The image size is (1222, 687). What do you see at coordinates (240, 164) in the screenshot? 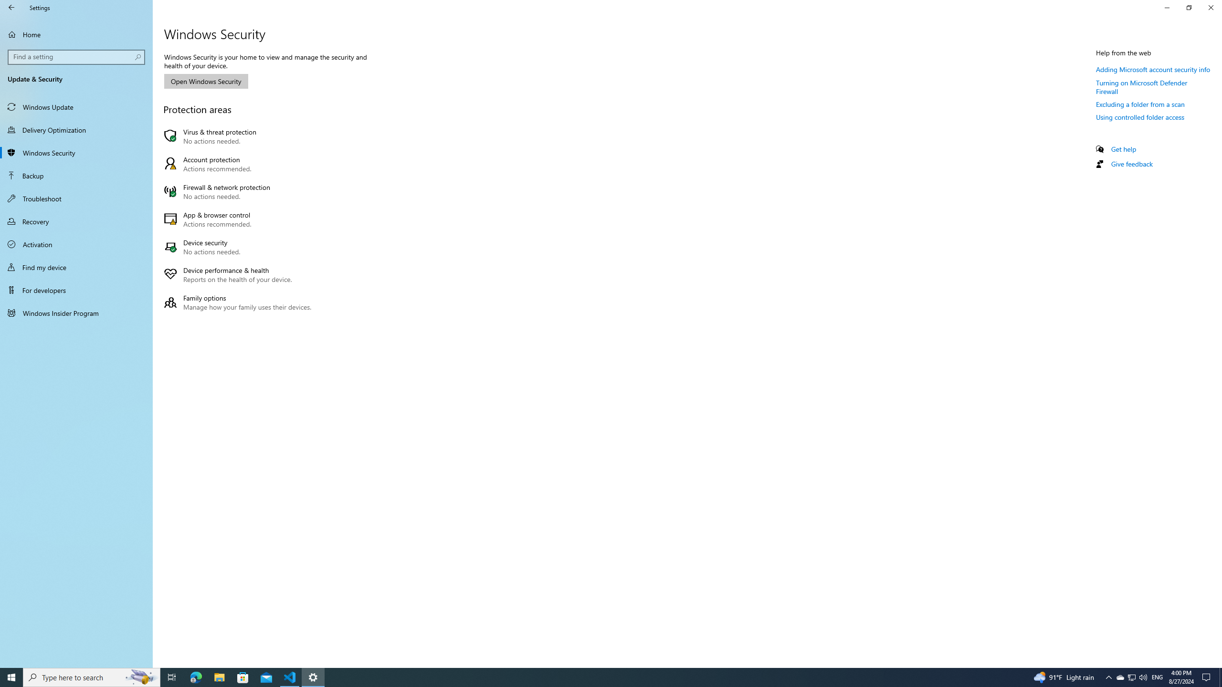
I see `Account protection Actions recommended.` at bounding box center [240, 164].